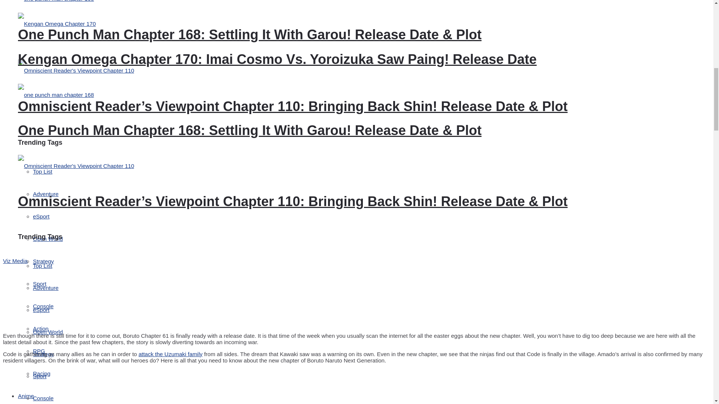 Image resolution: width=719 pixels, height=404 pixels. What do you see at coordinates (41, 216) in the screenshot?
I see `eSport` at bounding box center [41, 216].